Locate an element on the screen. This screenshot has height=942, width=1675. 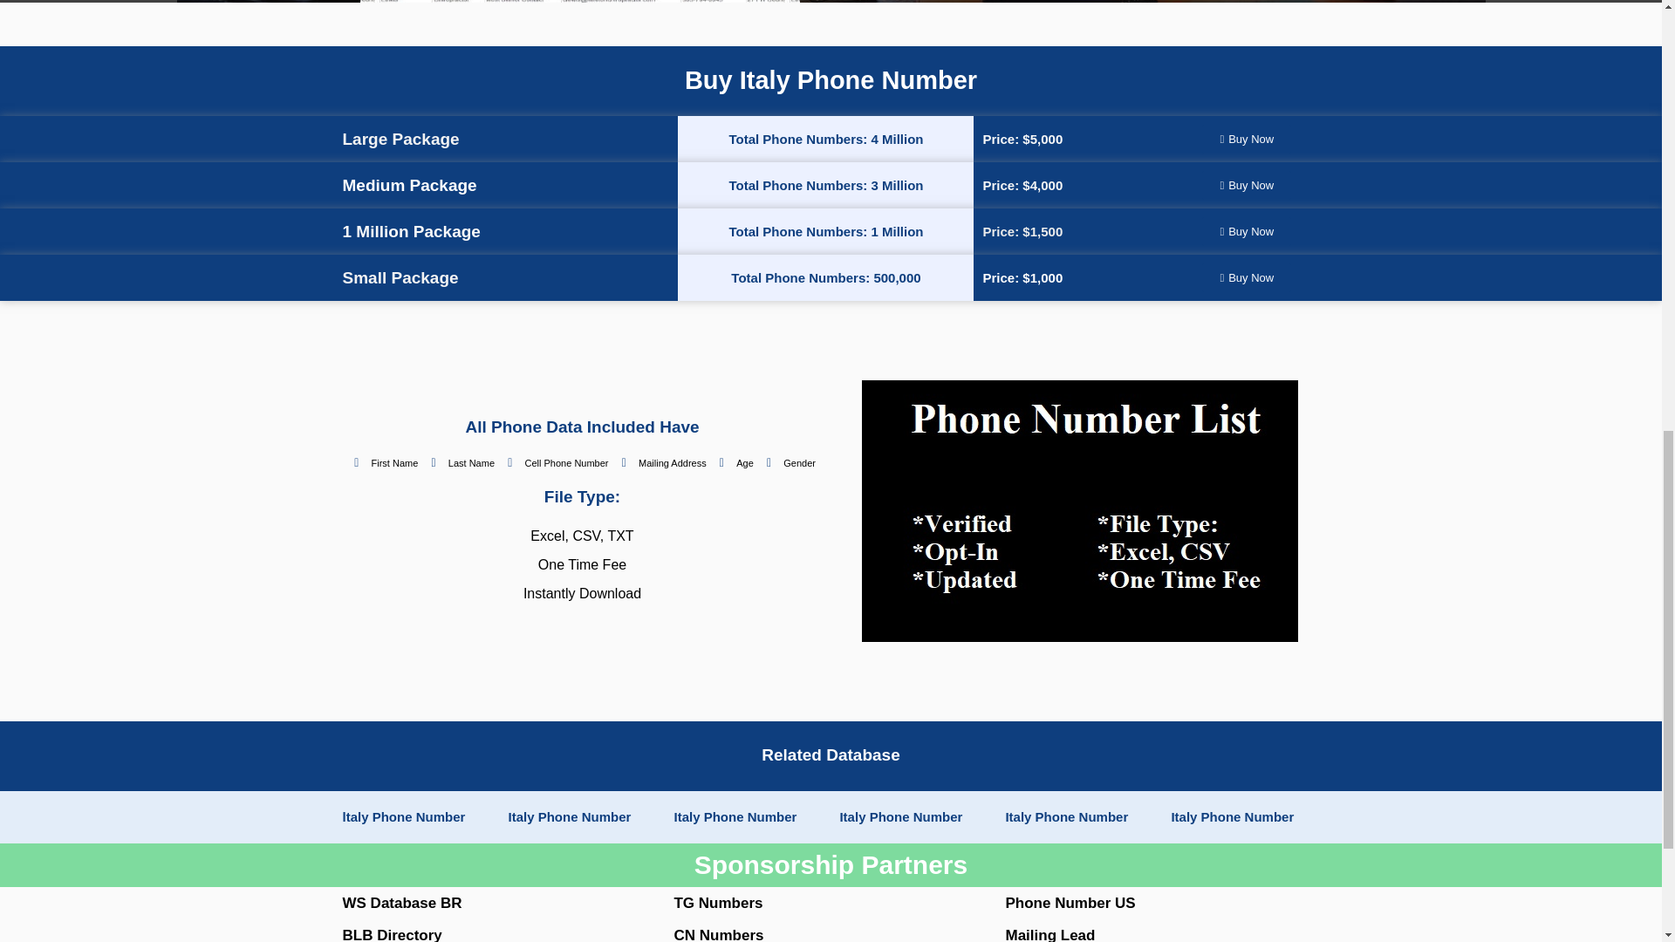
Phone Number US is located at coordinates (1070, 904).